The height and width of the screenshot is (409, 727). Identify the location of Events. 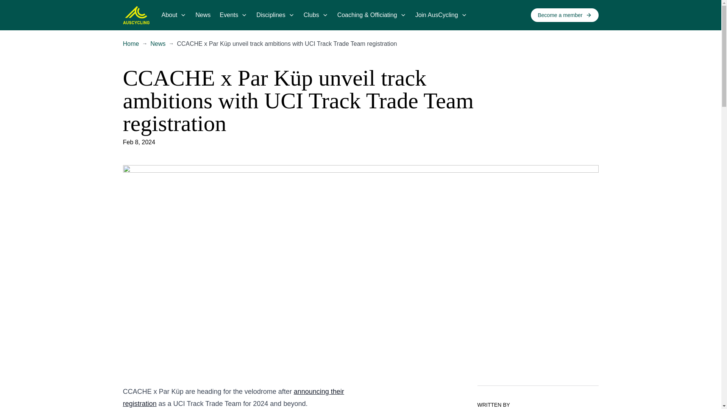
(229, 15).